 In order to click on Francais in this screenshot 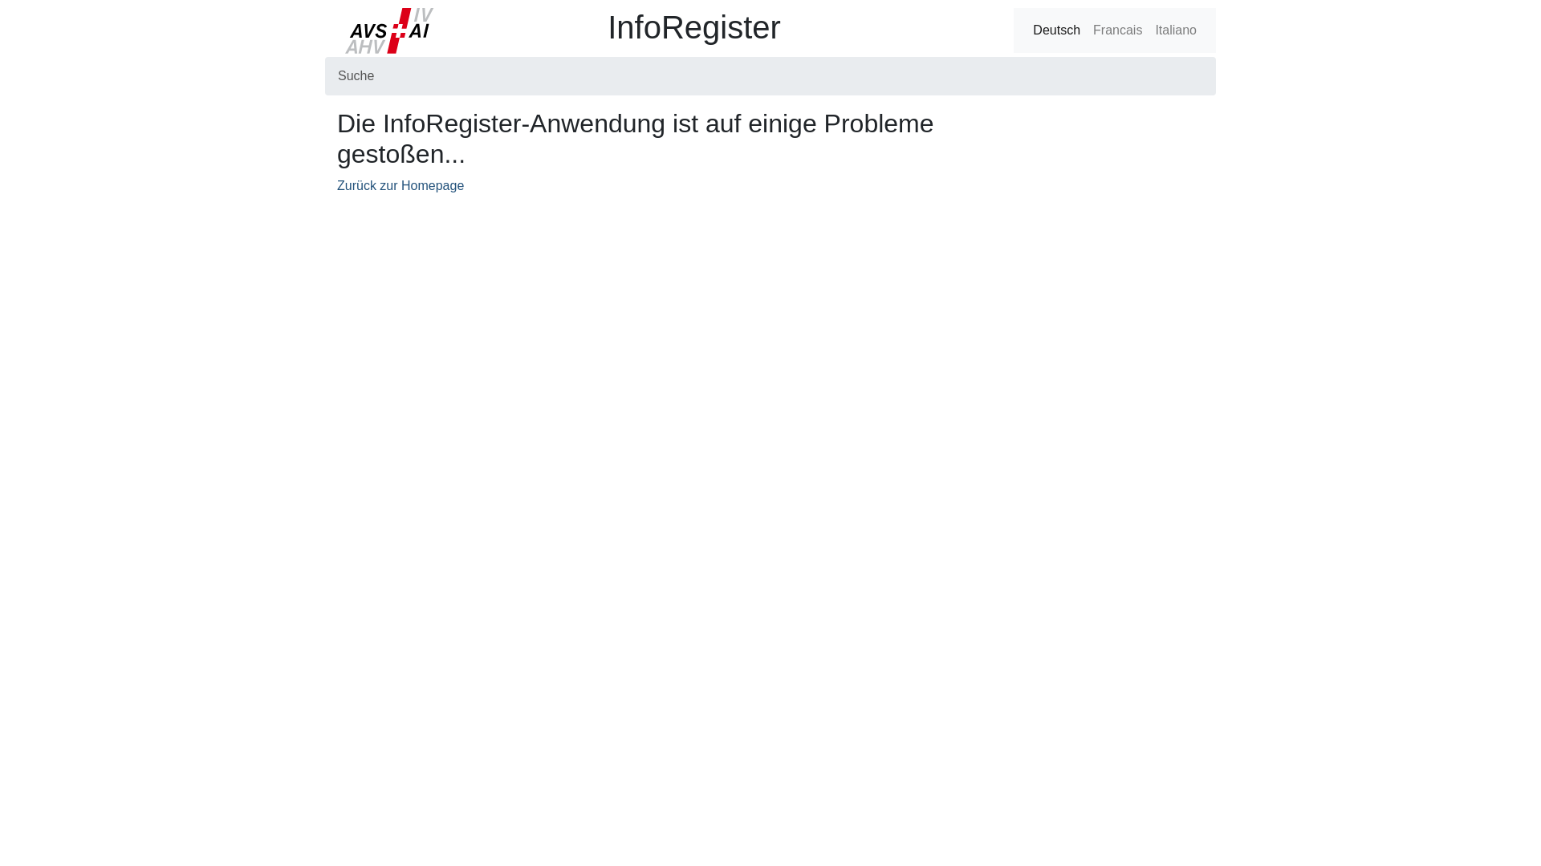, I will do `click(1117, 30)`.